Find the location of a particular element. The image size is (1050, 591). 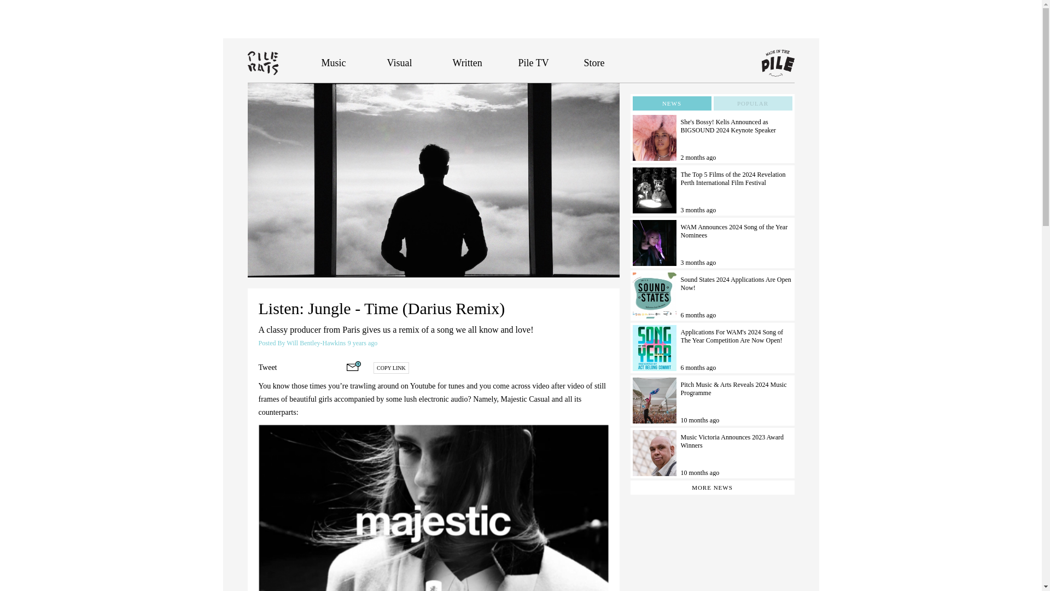

Home is located at coordinates (284, 62).